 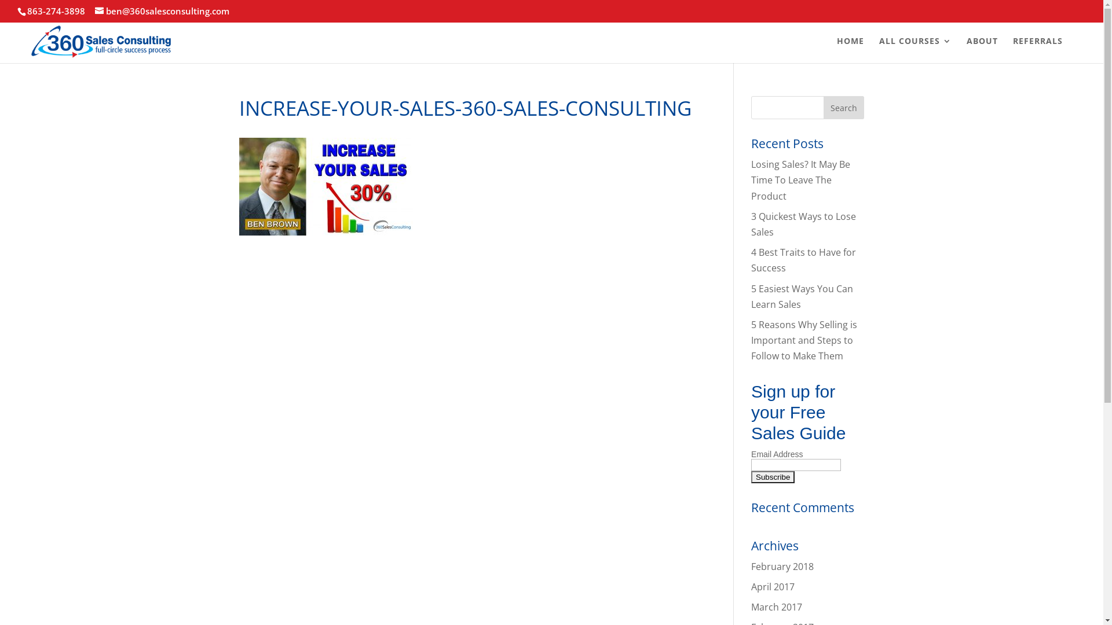 What do you see at coordinates (804, 260) in the screenshot?
I see `4 Best Traits to Have for Success` at bounding box center [804, 260].